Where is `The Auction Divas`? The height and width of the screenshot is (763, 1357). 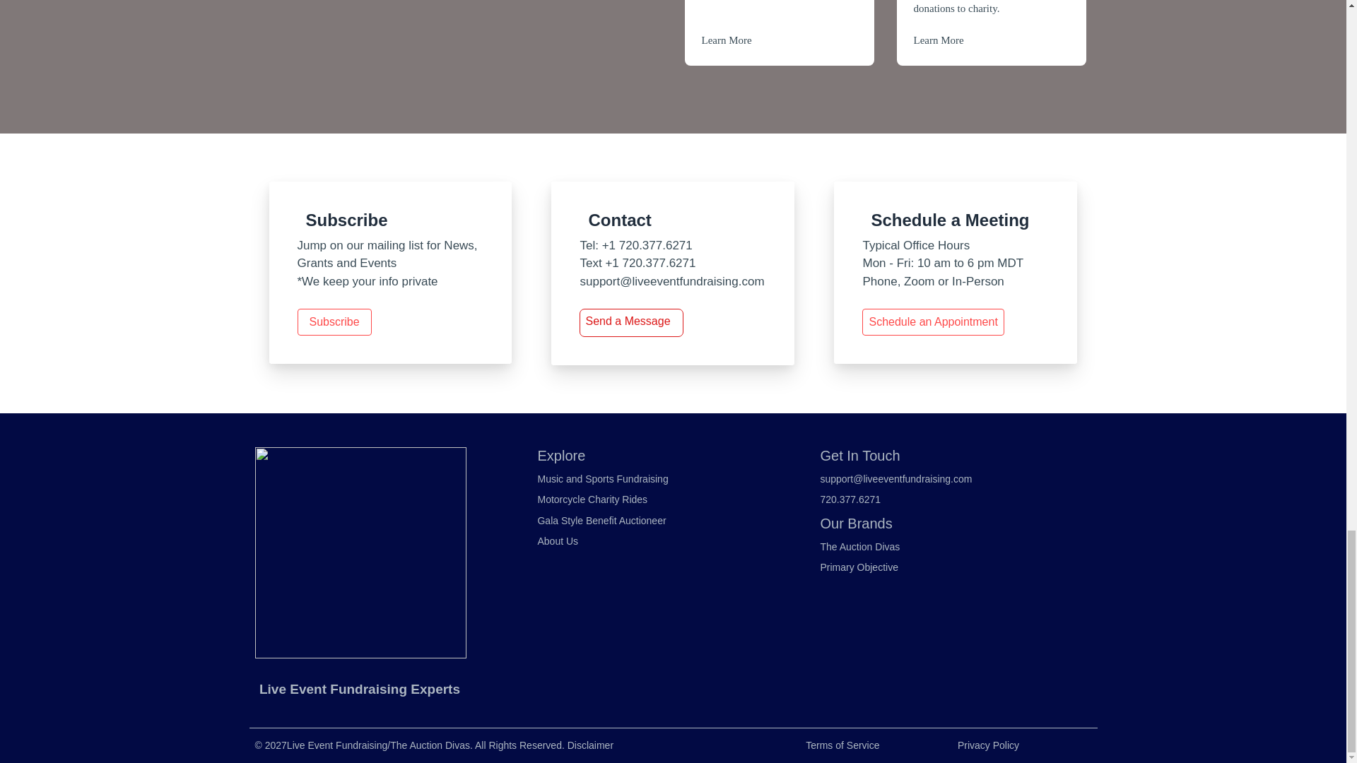
The Auction Divas is located at coordinates (859, 547).